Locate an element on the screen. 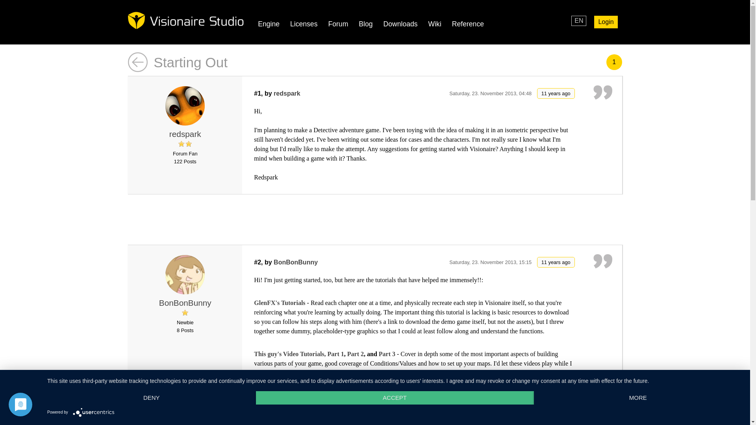 The image size is (756, 425). The old one is located at coordinates (289, 396).